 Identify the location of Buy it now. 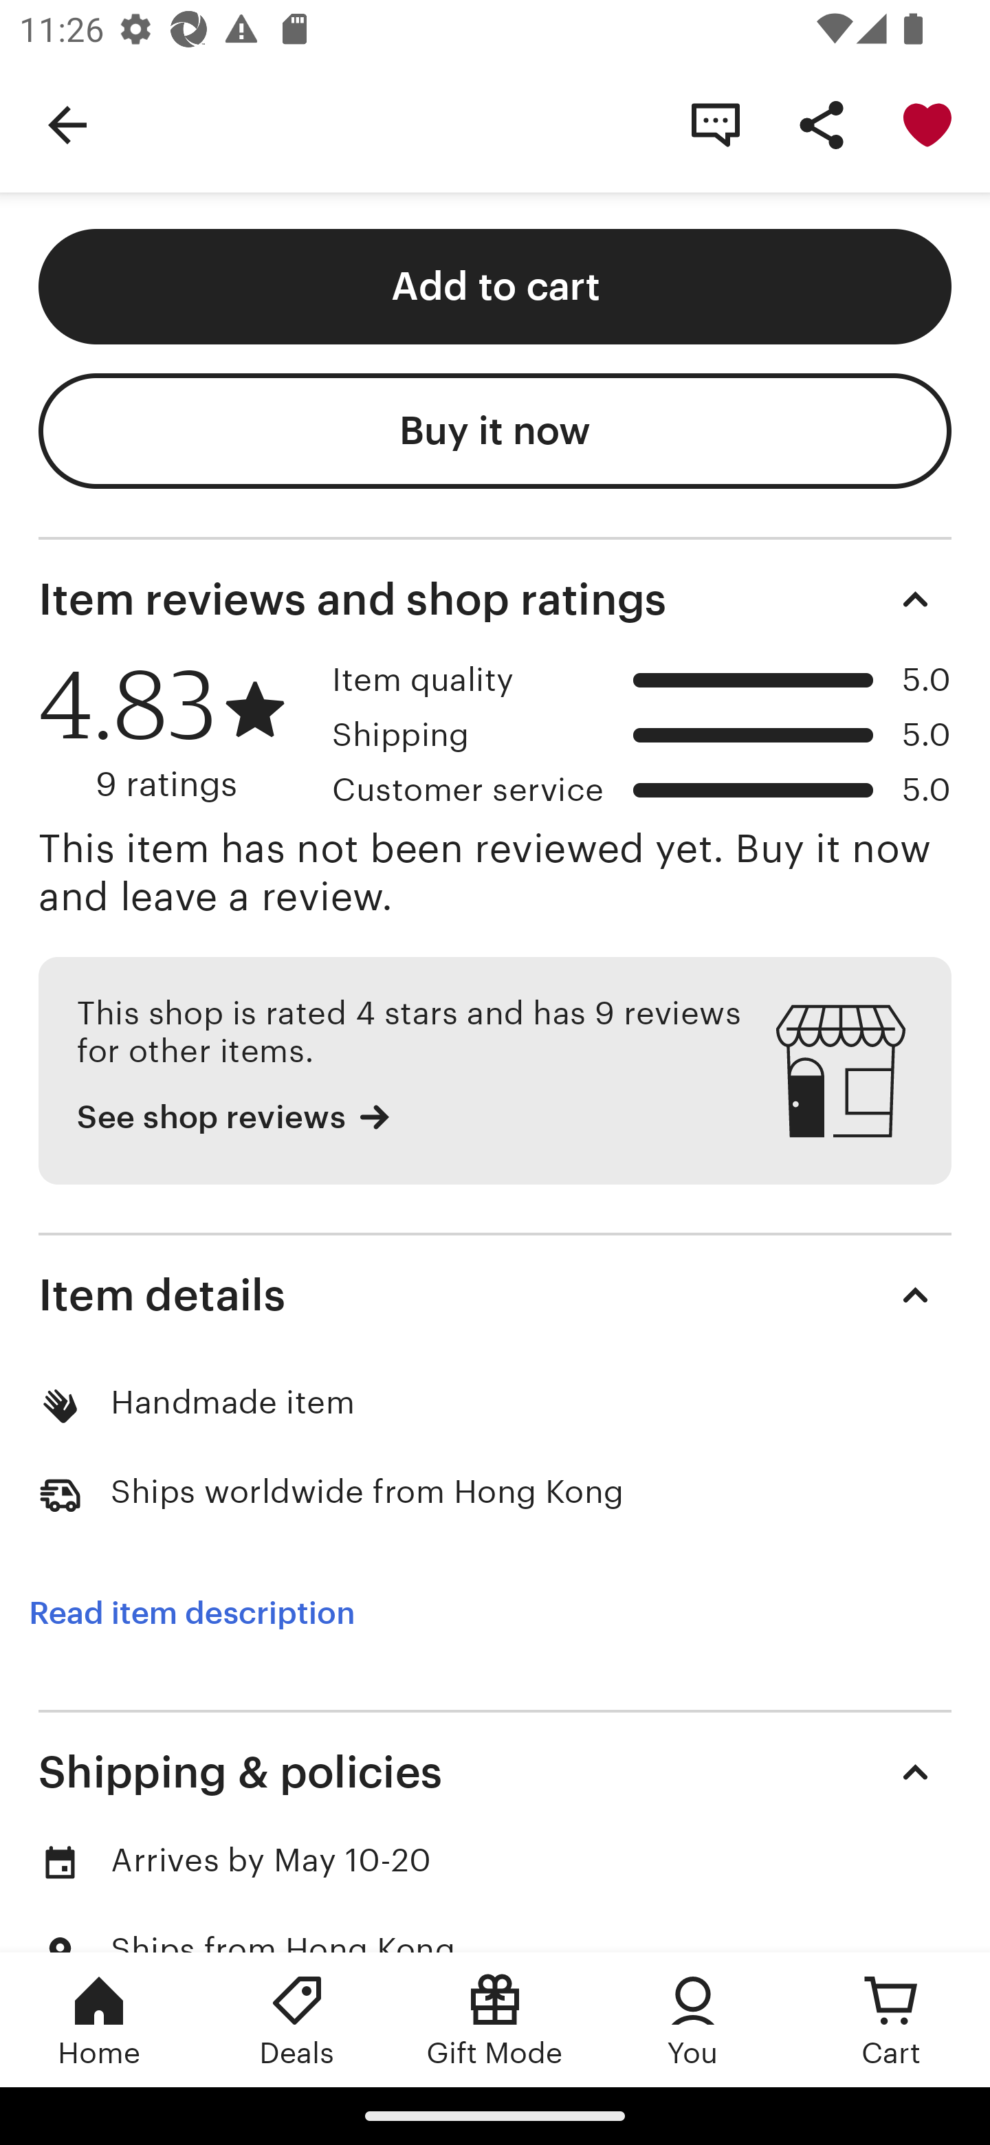
(495, 430).